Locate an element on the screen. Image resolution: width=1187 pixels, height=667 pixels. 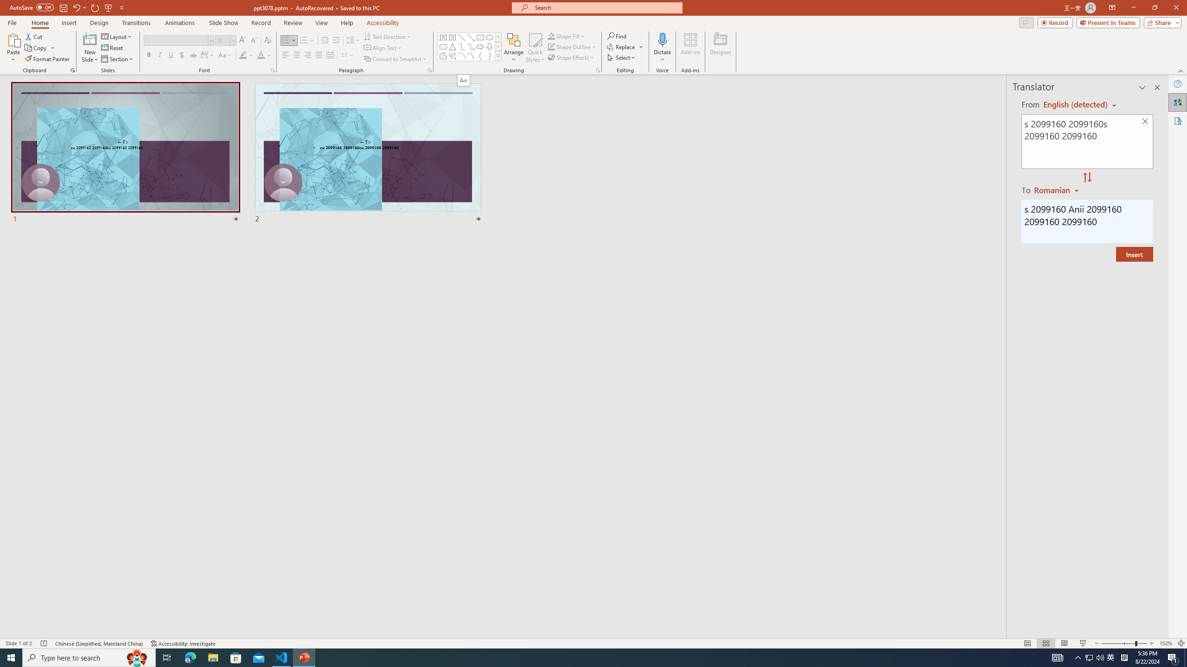
Distributed is located at coordinates (330, 56).